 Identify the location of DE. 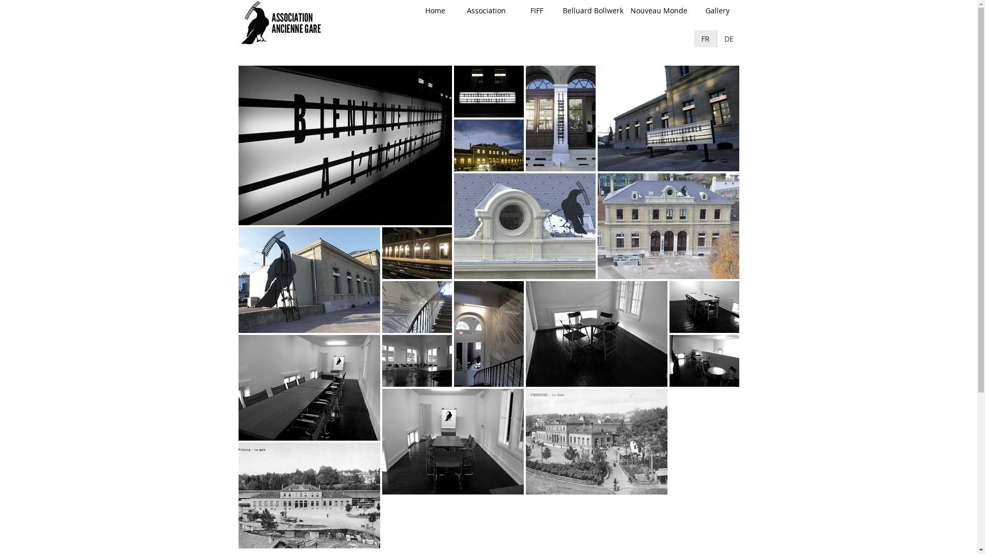
(728, 39).